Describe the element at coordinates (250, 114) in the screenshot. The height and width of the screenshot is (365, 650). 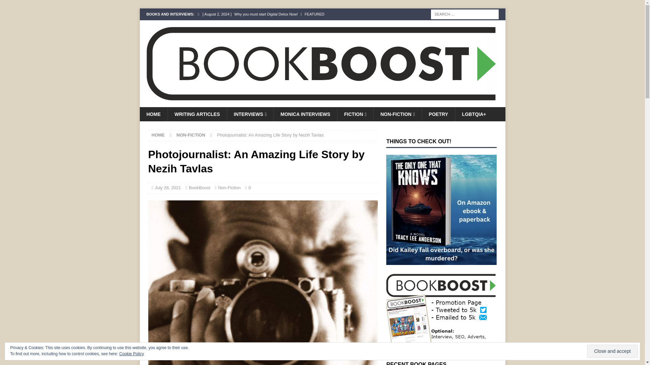
I see `INTERVIEWS` at that location.